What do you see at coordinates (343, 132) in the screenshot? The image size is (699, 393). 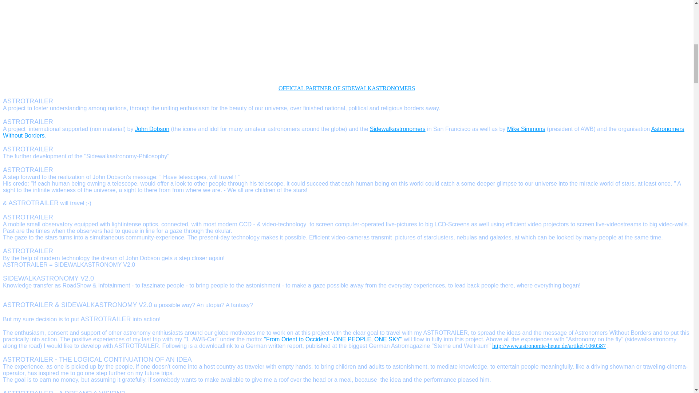 I see `Astronomers Without Borders` at bounding box center [343, 132].